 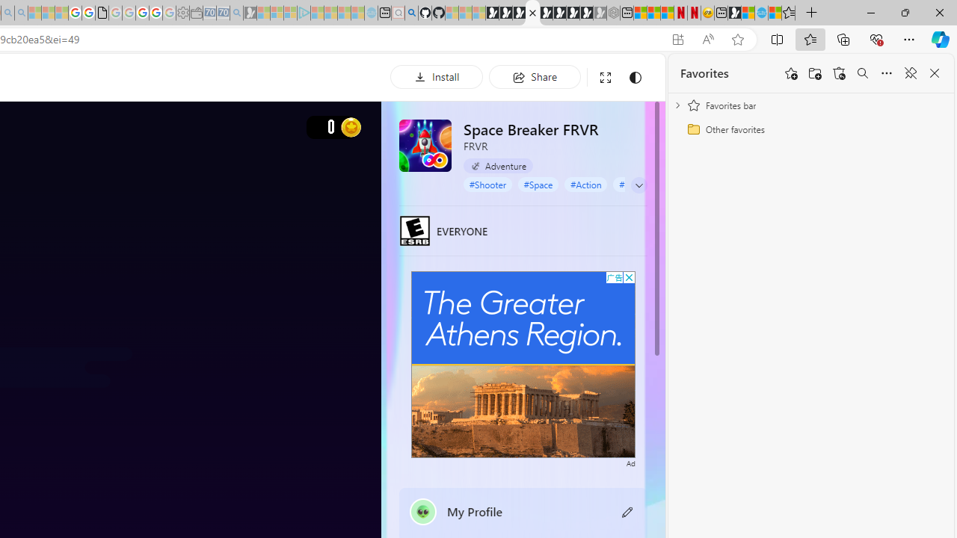 What do you see at coordinates (632, 184) in the screenshot?
I see `#Sci Fi` at bounding box center [632, 184].